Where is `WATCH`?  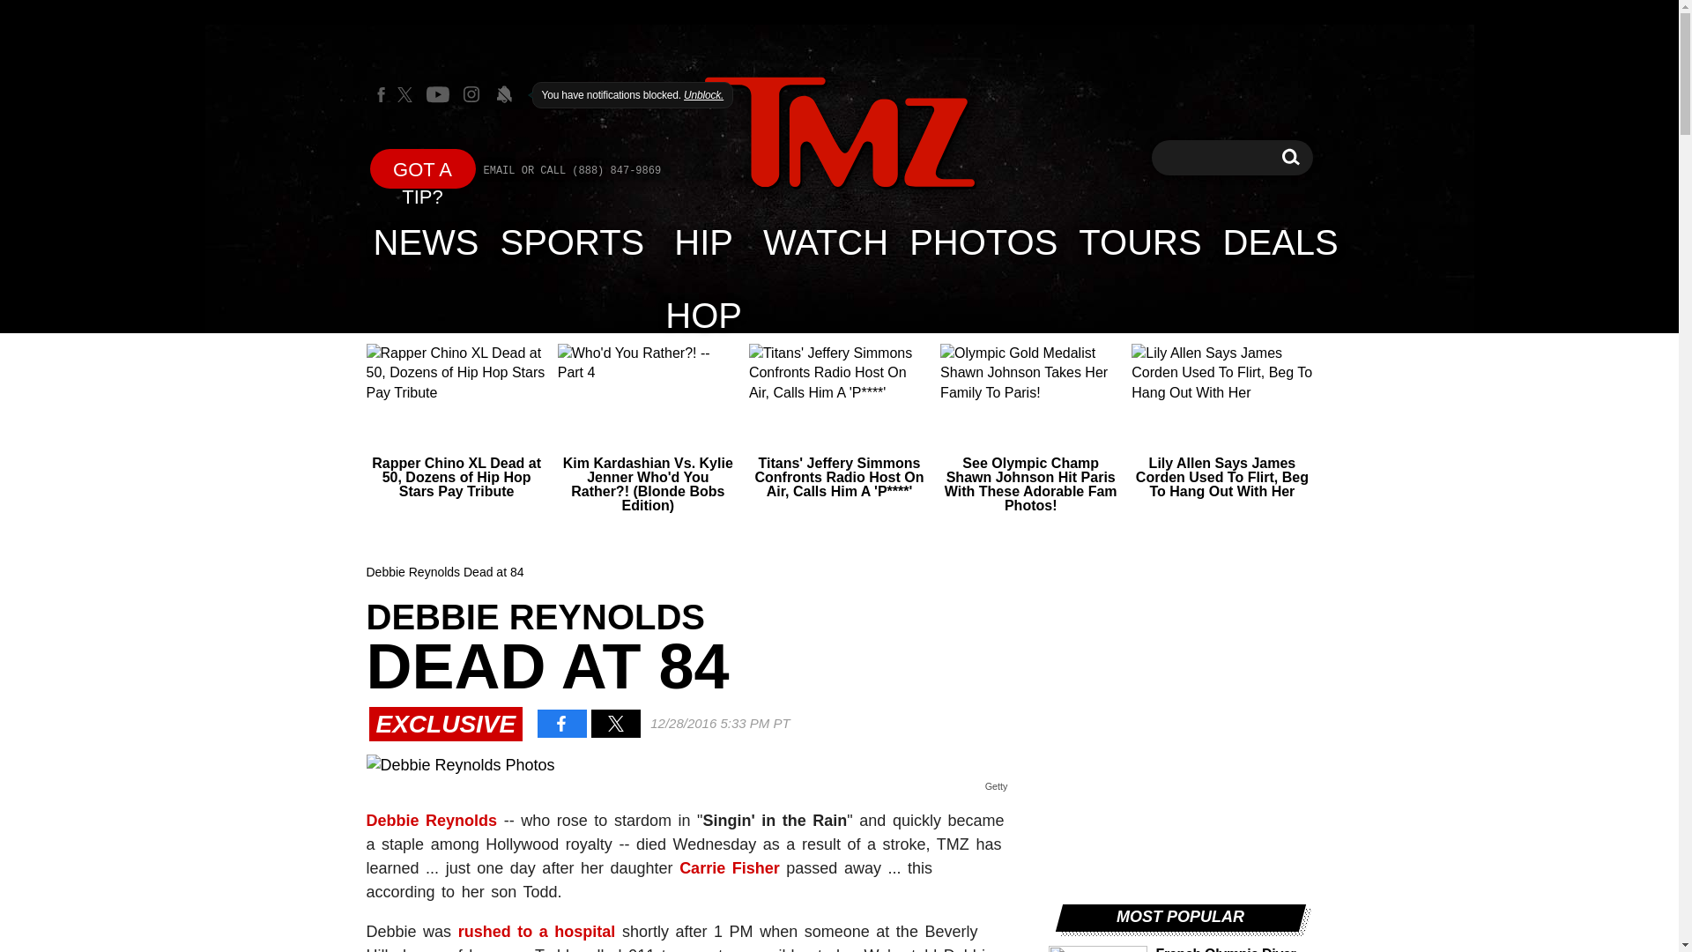 WATCH is located at coordinates (825, 242).